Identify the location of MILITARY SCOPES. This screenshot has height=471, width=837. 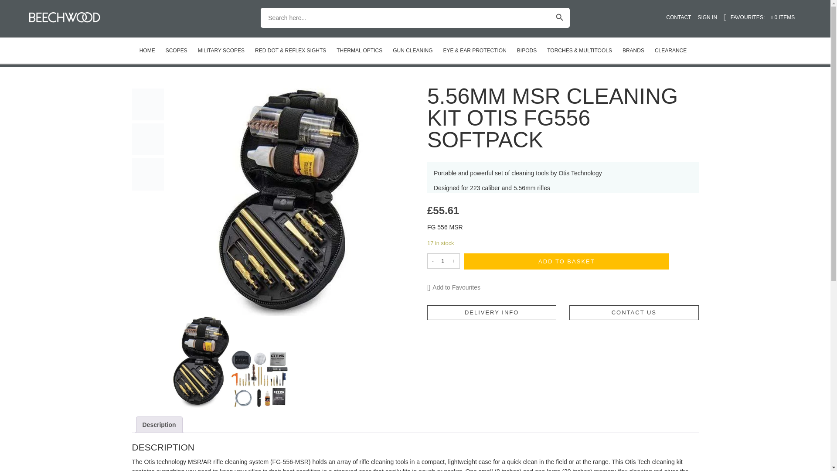
(221, 51).